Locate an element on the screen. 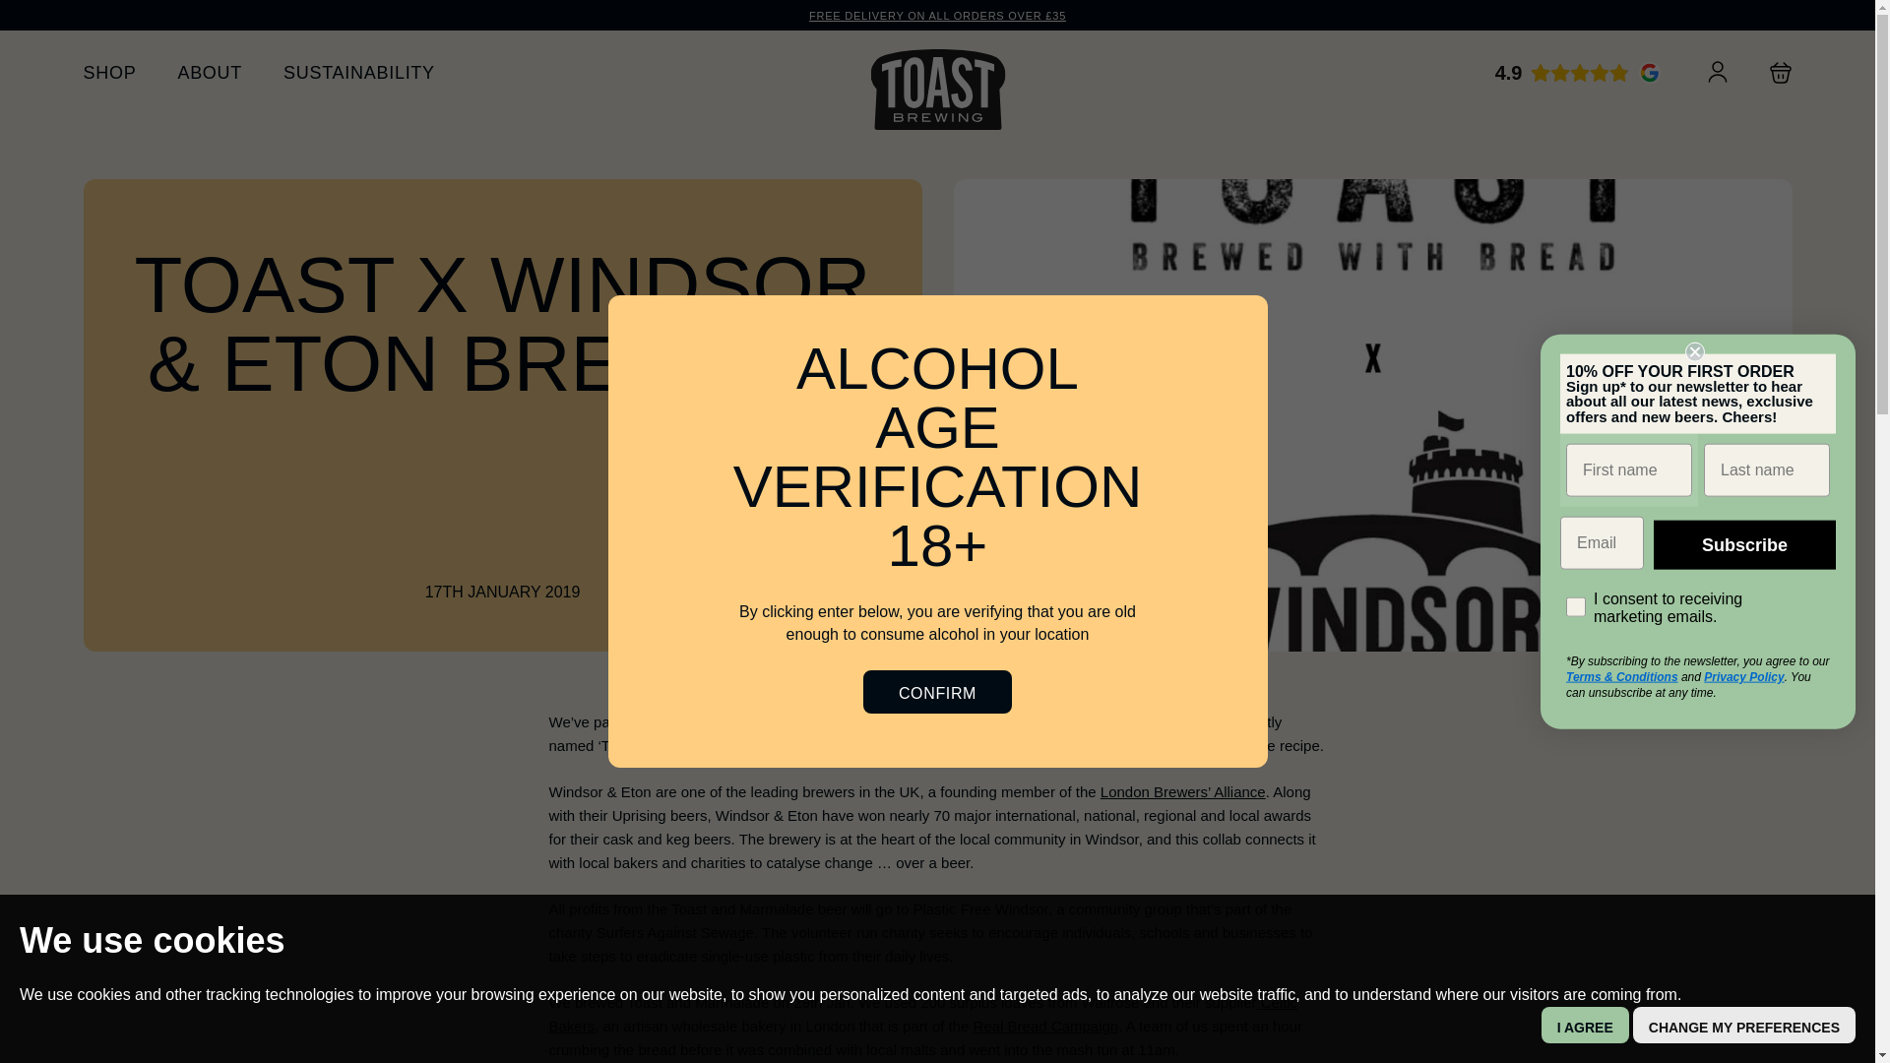  SHOP is located at coordinates (109, 73).